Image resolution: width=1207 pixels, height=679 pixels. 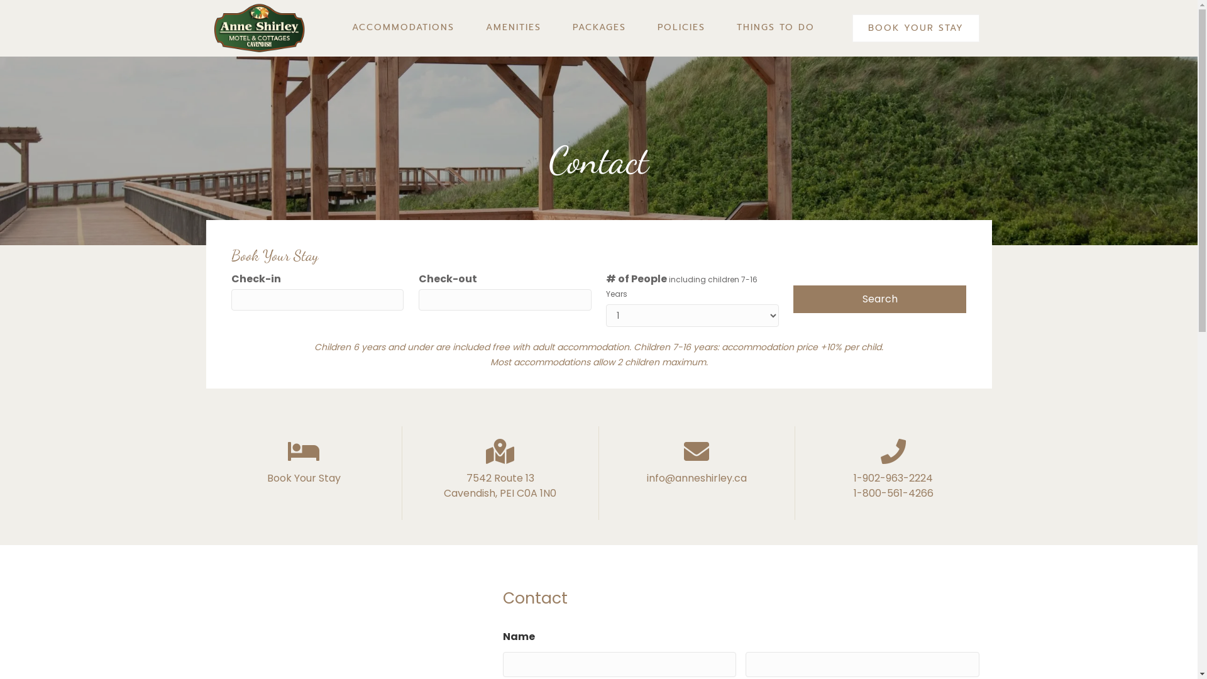 What do you see at coordinates (894, 493) in the screenshot?
I see `1-800-561-4266` at bounding box center [894, 493].